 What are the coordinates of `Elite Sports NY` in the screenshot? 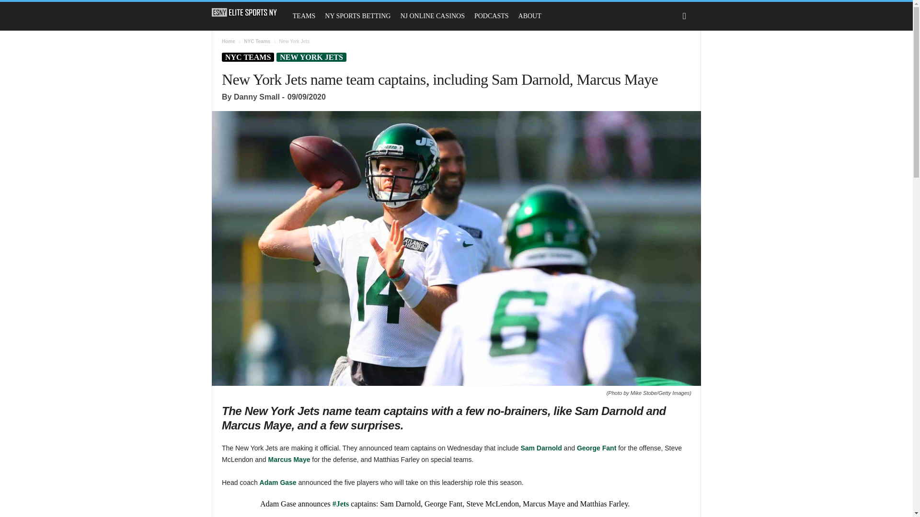 It's located at (244, 12).